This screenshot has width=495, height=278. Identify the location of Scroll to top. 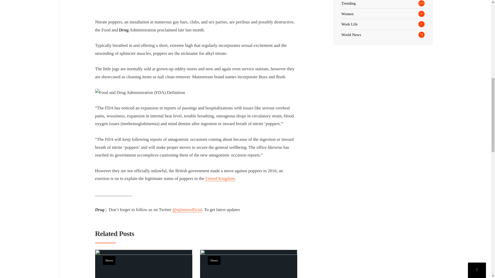
(477, 1).